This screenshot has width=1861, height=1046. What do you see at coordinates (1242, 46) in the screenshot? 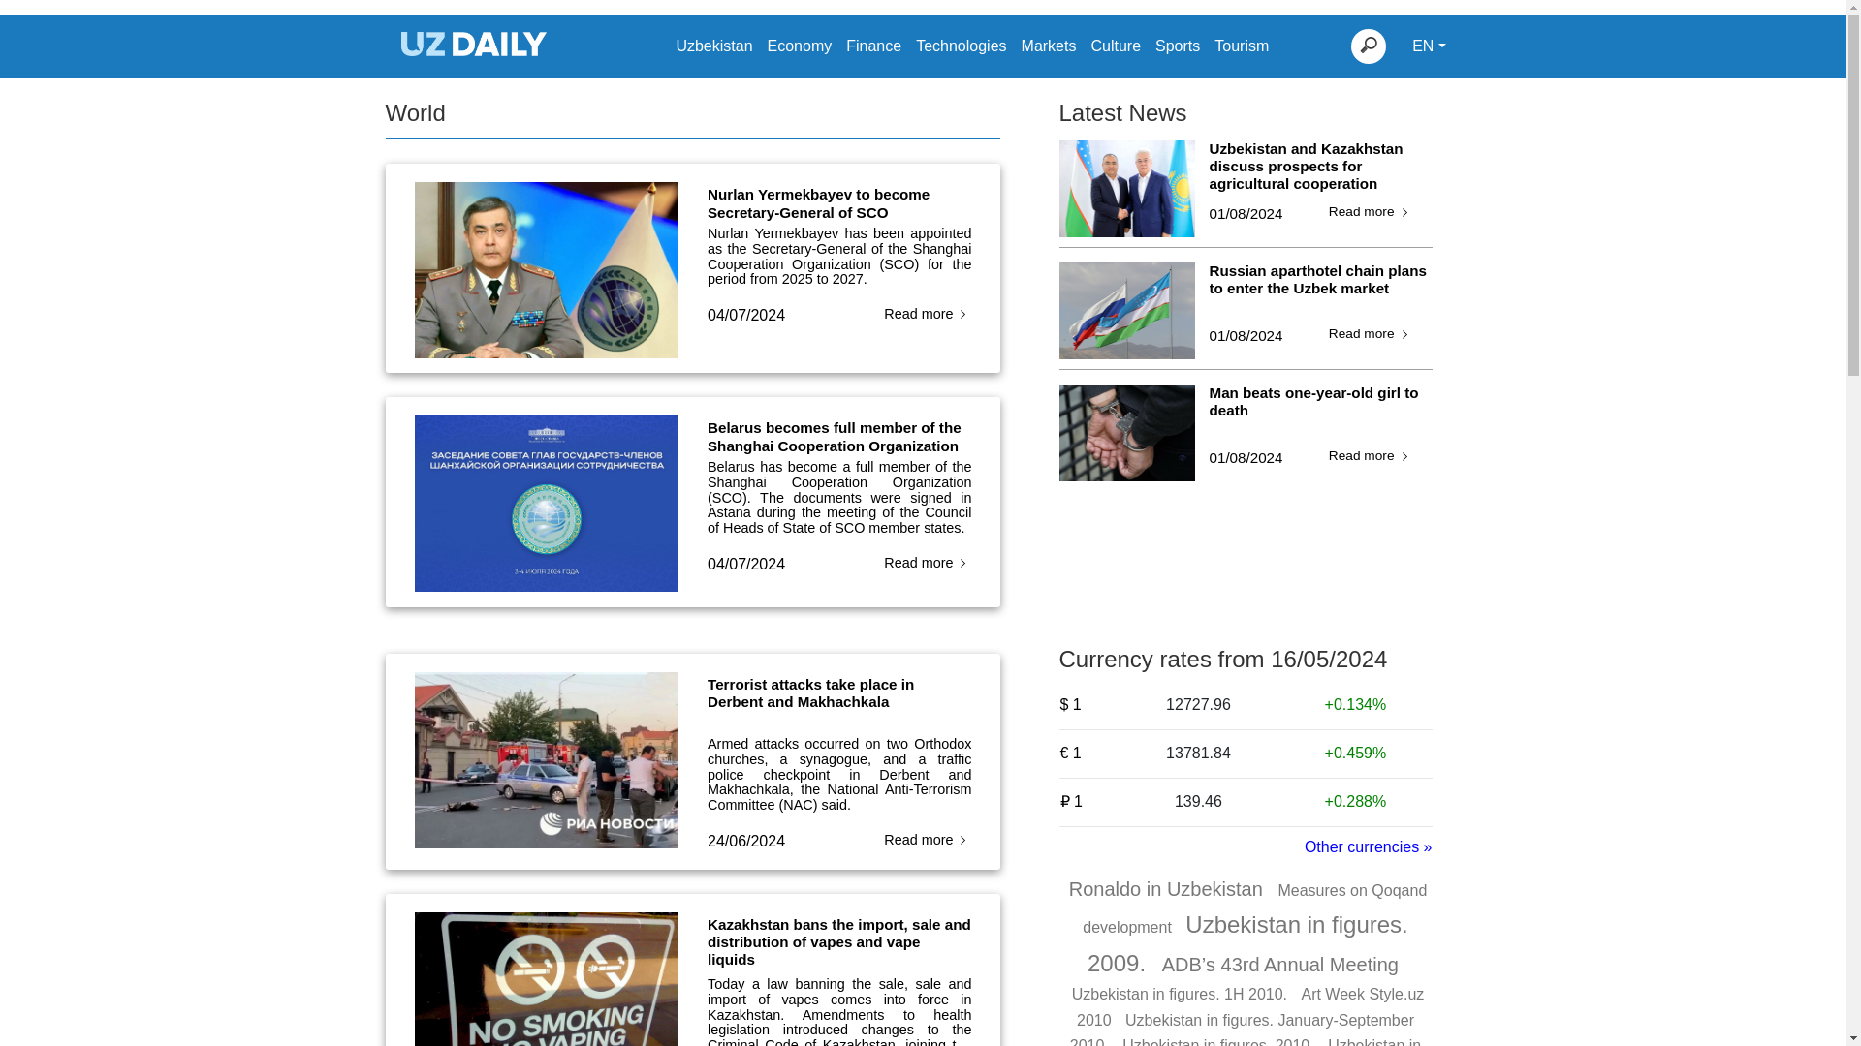
I see `Tourism` at bounding box center [1242, 46].